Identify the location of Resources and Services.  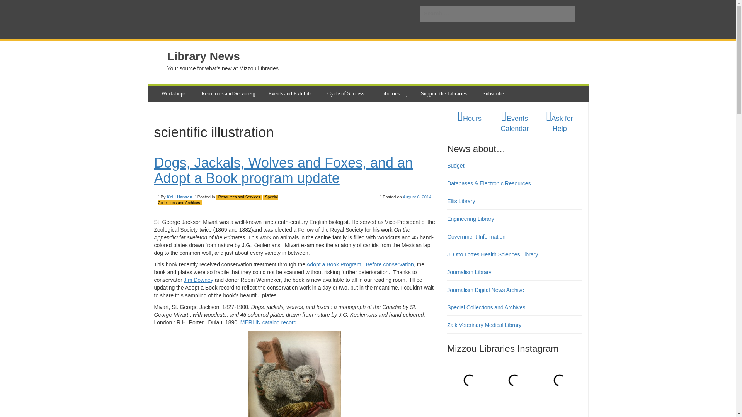
(239, 197).